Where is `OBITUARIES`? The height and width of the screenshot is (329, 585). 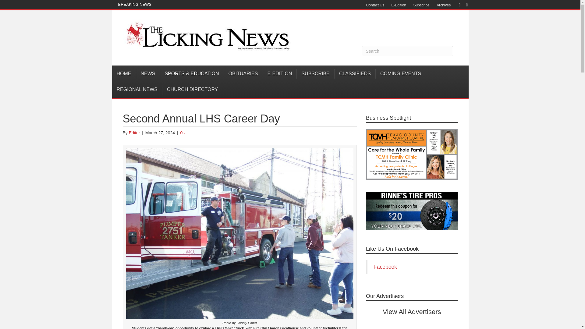
OBITUARIES is located at coordinates (243, 74).